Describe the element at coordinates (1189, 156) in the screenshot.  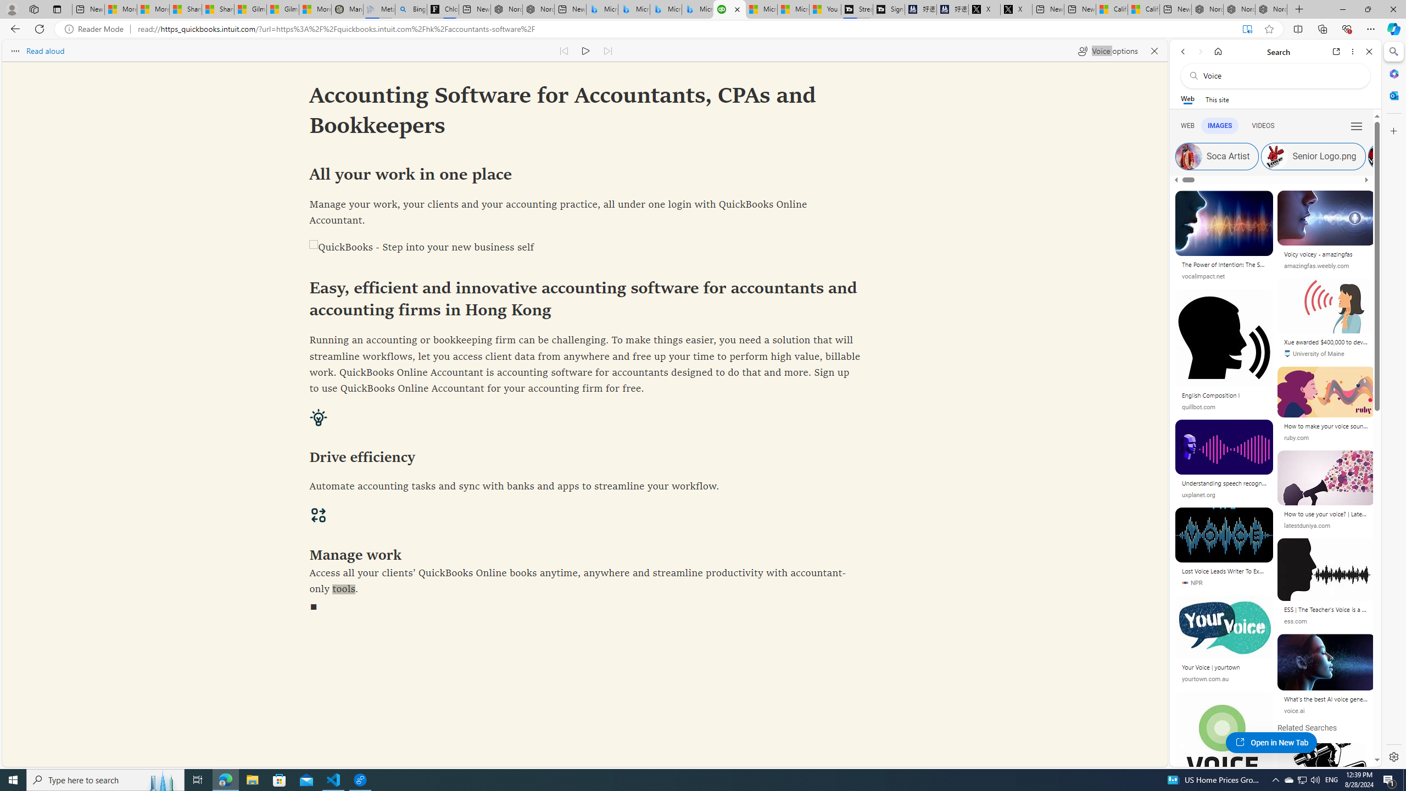
I see `Soca Artist` at that location.